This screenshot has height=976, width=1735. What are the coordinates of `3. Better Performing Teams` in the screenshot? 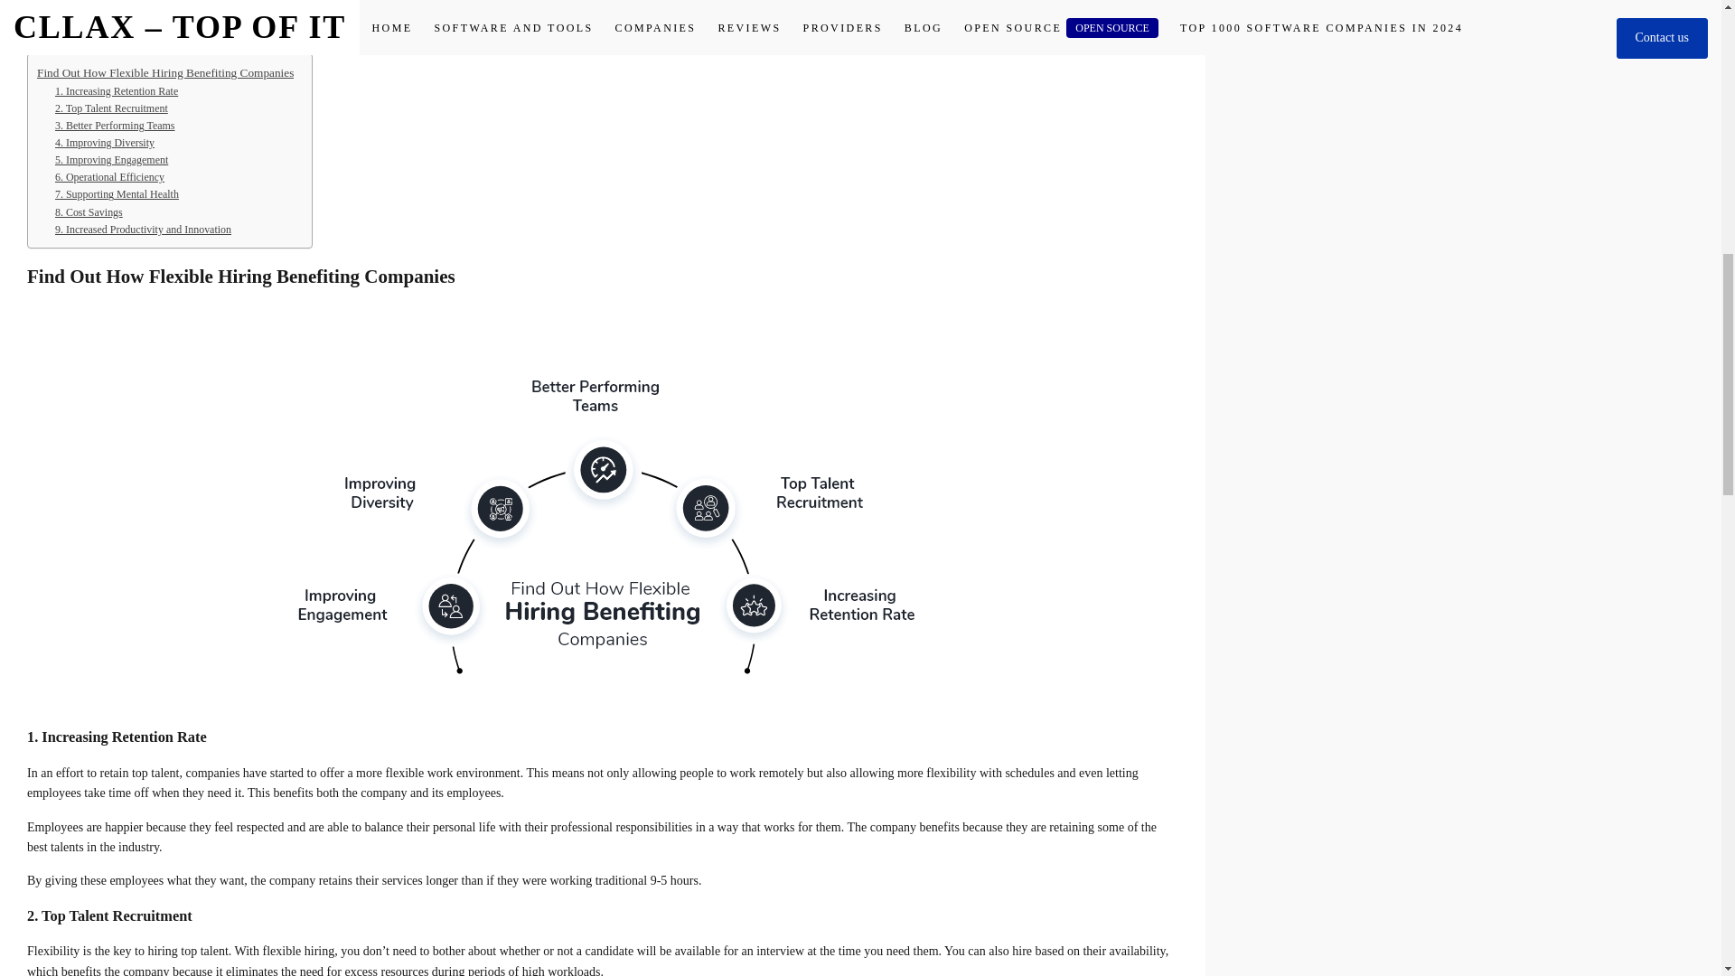 It's located at (115, 126).